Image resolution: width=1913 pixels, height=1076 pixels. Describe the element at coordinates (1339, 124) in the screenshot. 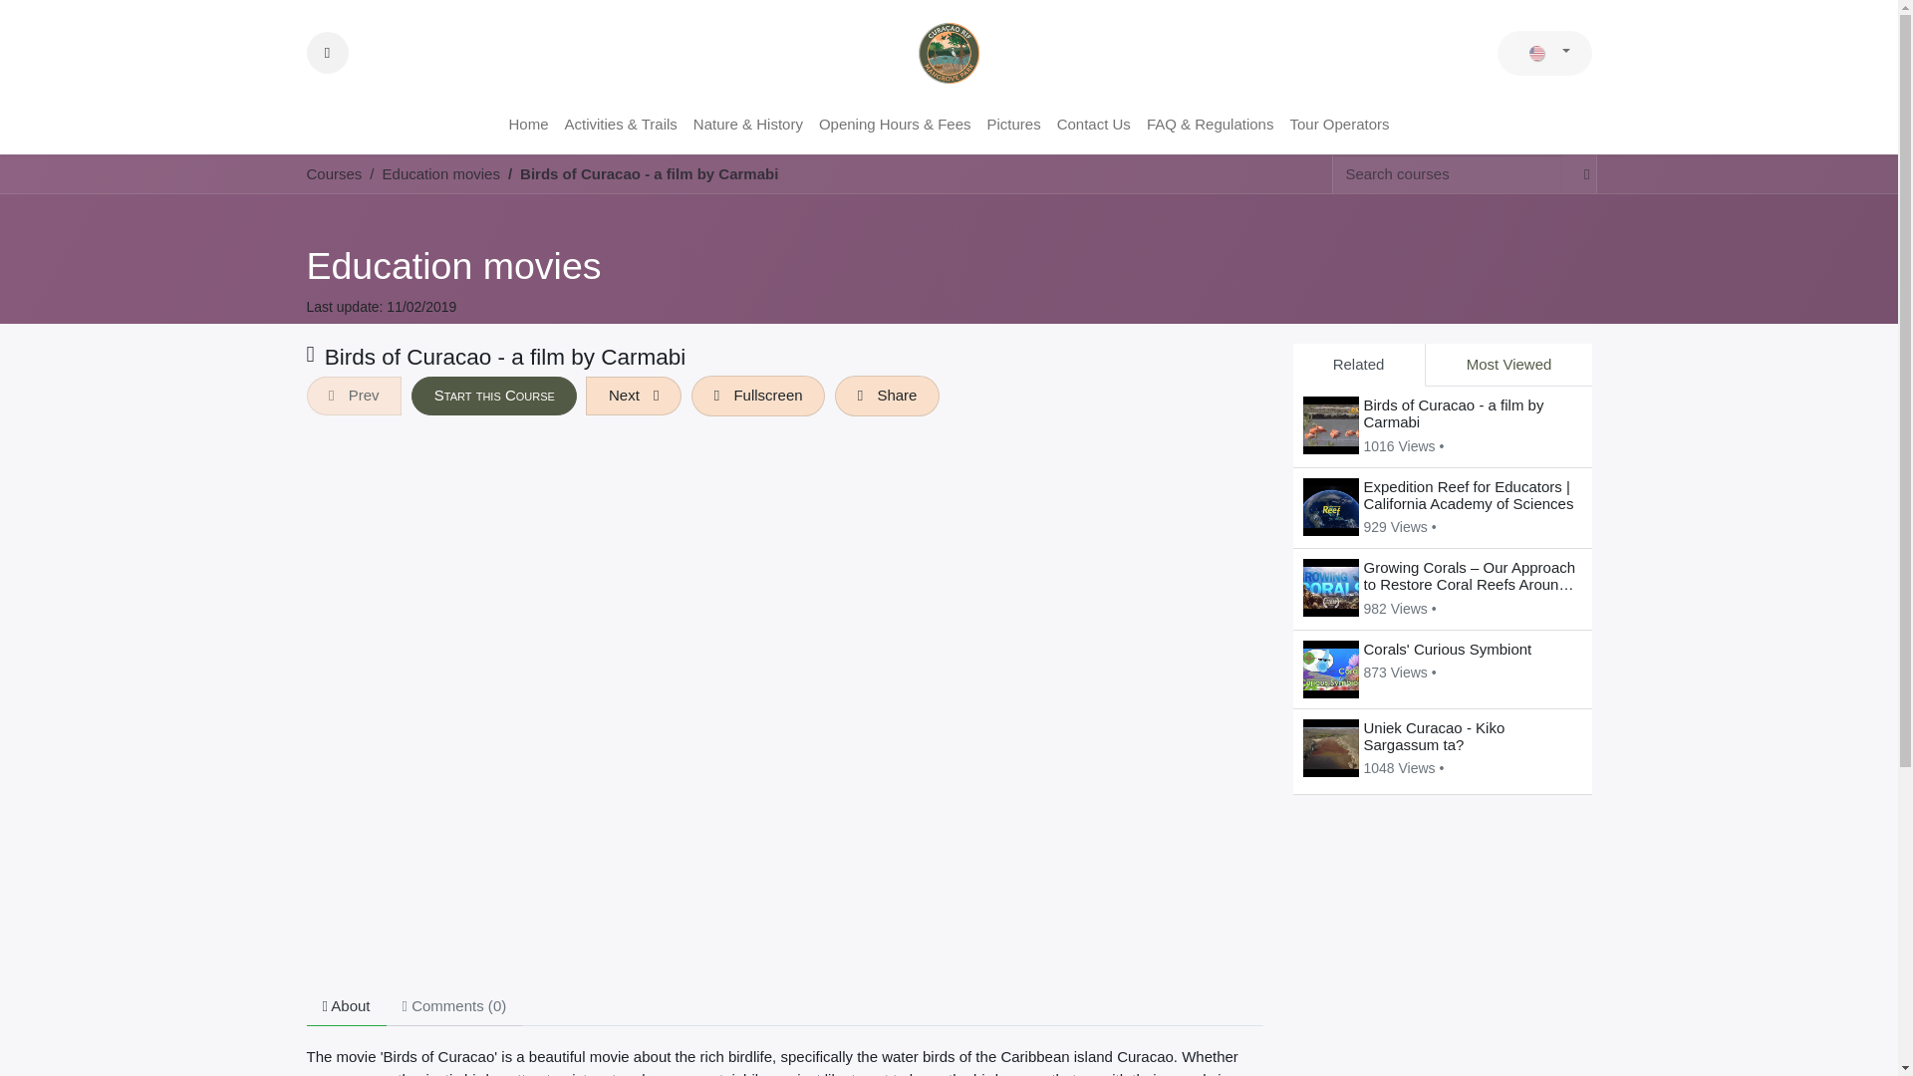

I see `Tour Operators` at that location.